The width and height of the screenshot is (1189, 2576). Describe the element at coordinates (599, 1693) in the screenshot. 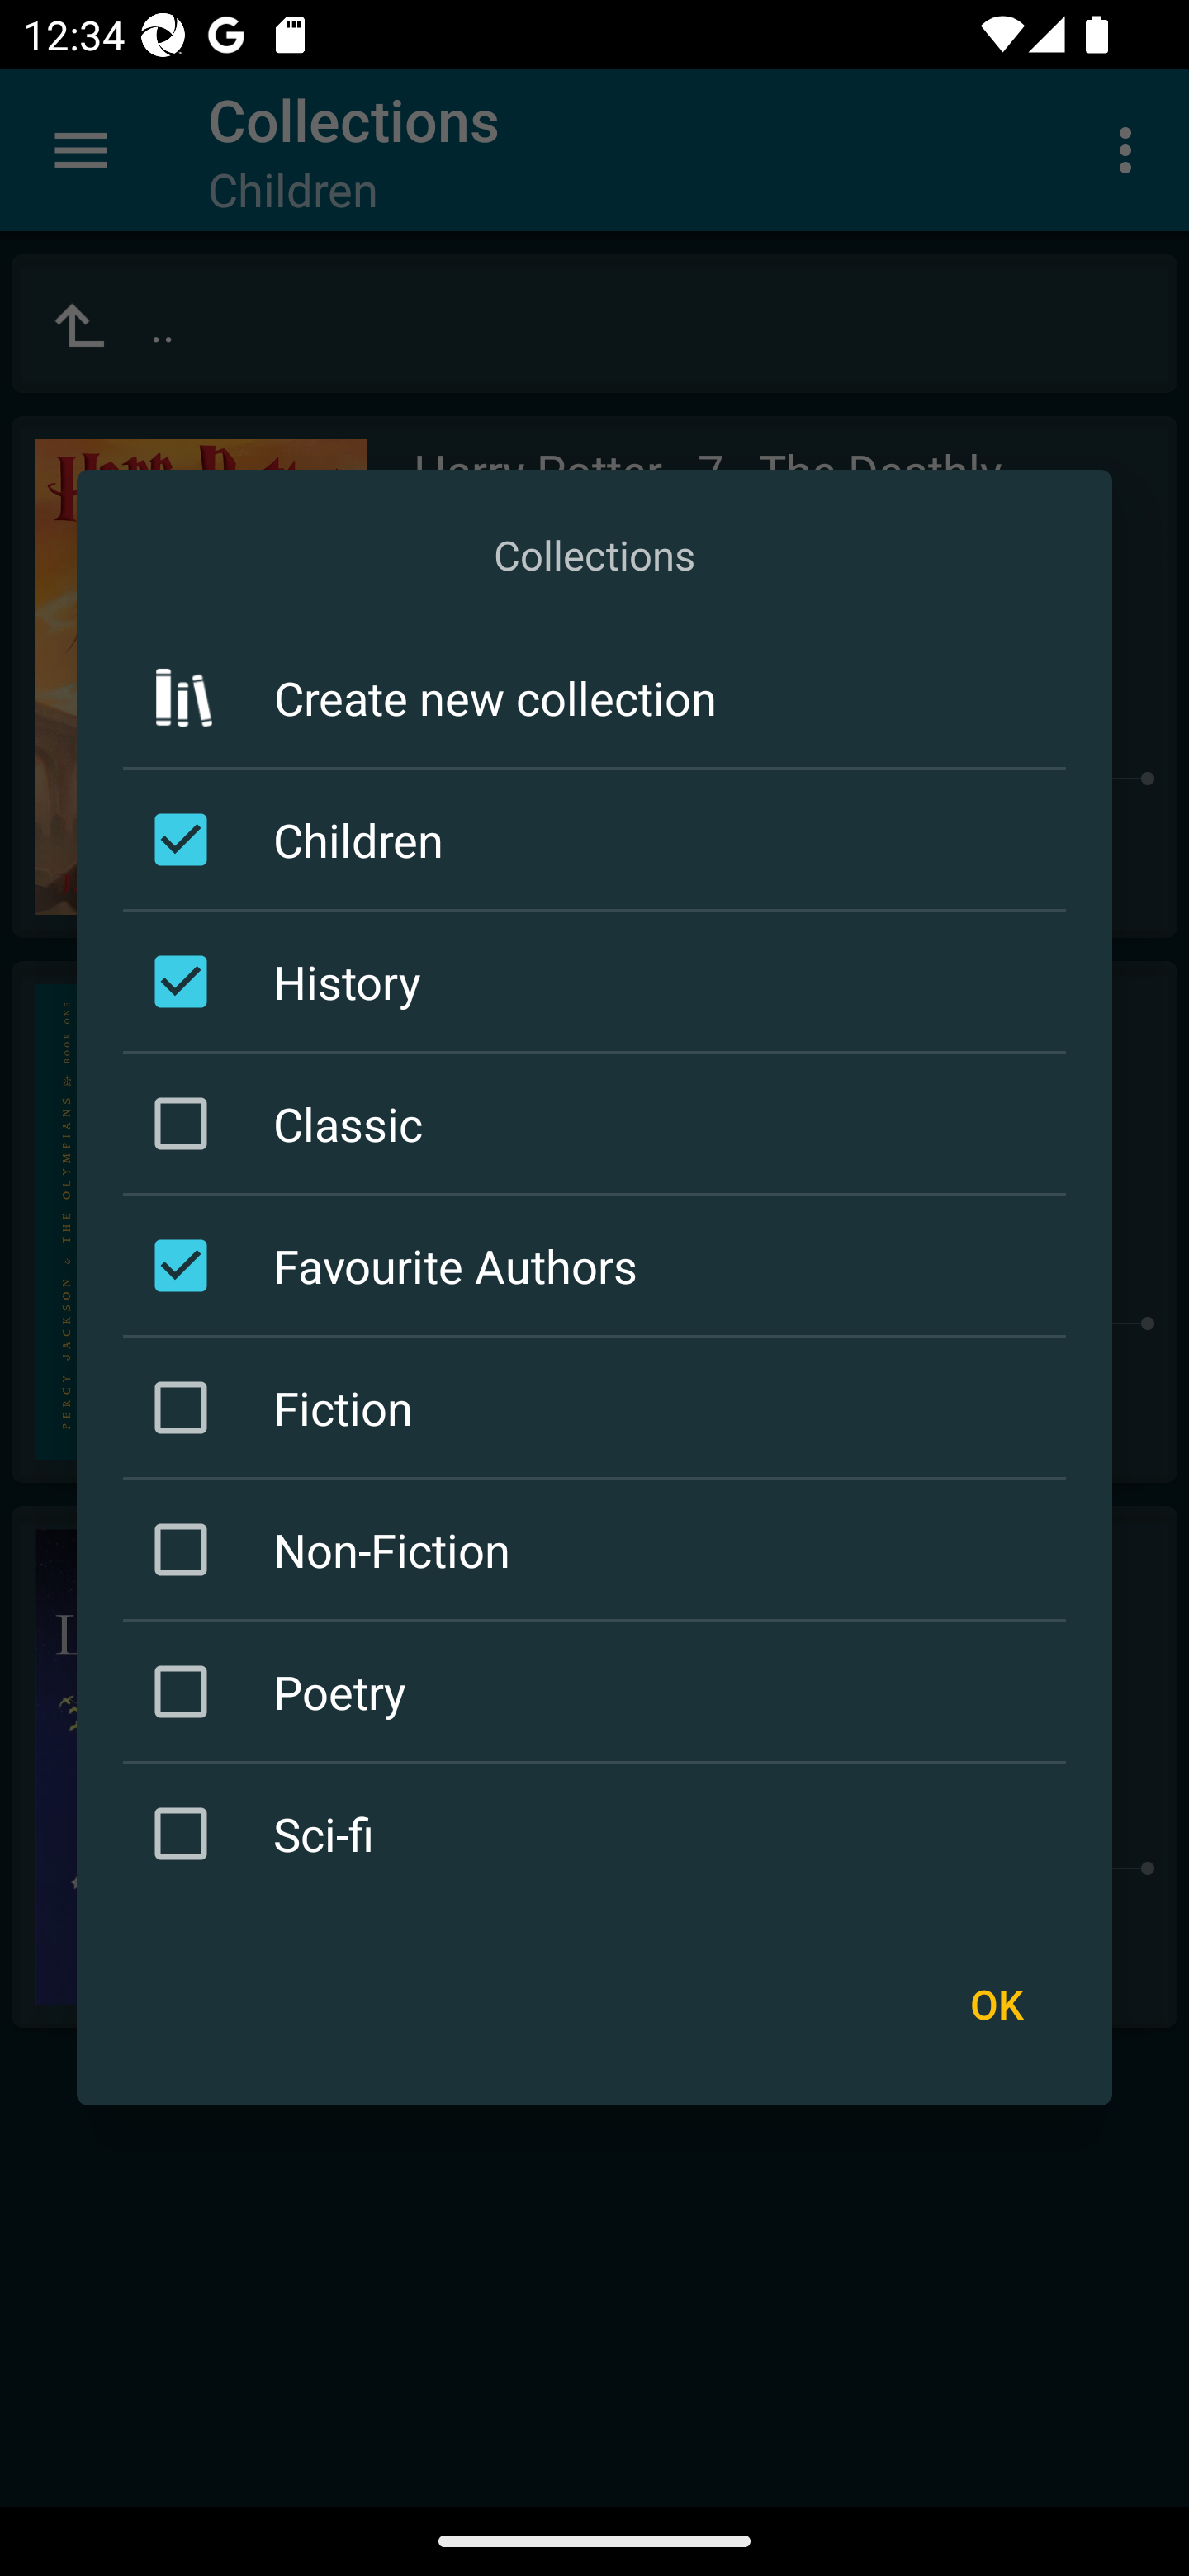

I see `Poetry` at that location.